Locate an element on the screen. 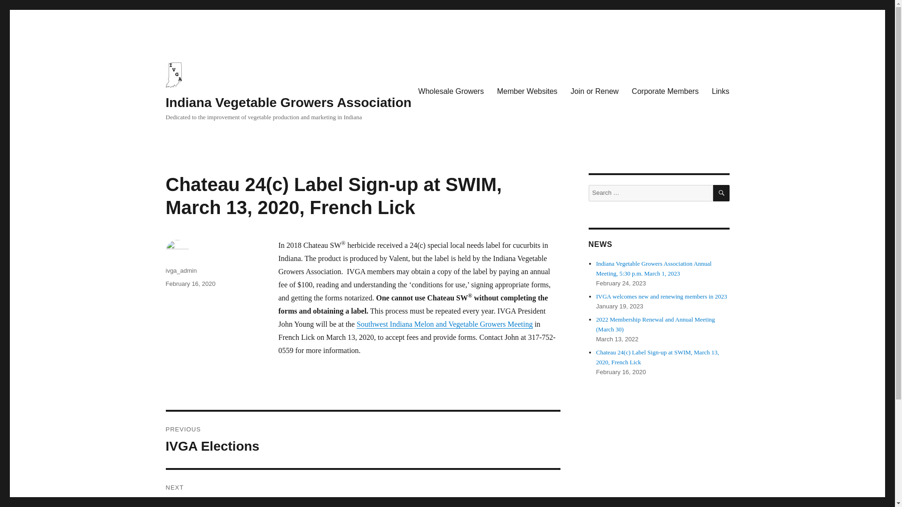 The height and width of the screenshot is (507, 902). SEARCH is located at coordinates (722, 193).